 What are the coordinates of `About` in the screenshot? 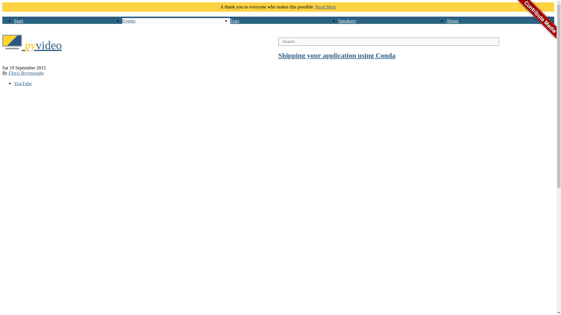 It's located at (452, 21).